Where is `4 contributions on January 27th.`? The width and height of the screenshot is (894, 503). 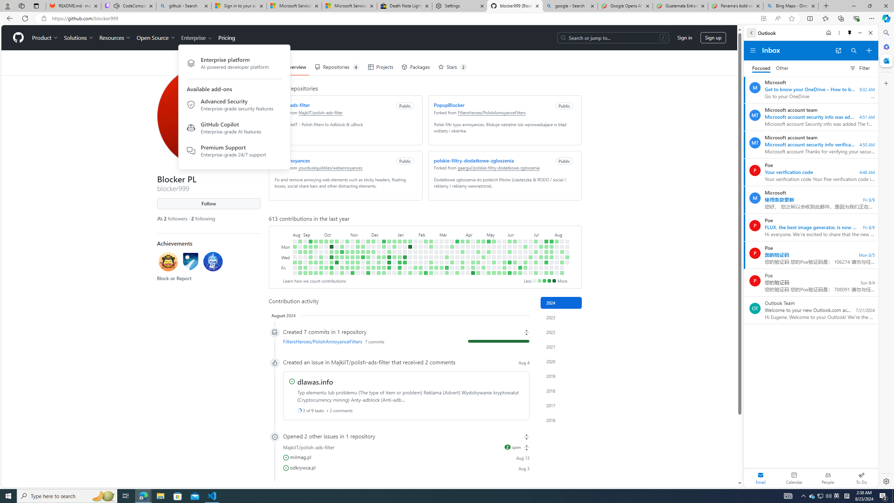 4 contributions on January 27th. is located at coordinates (410, 273).